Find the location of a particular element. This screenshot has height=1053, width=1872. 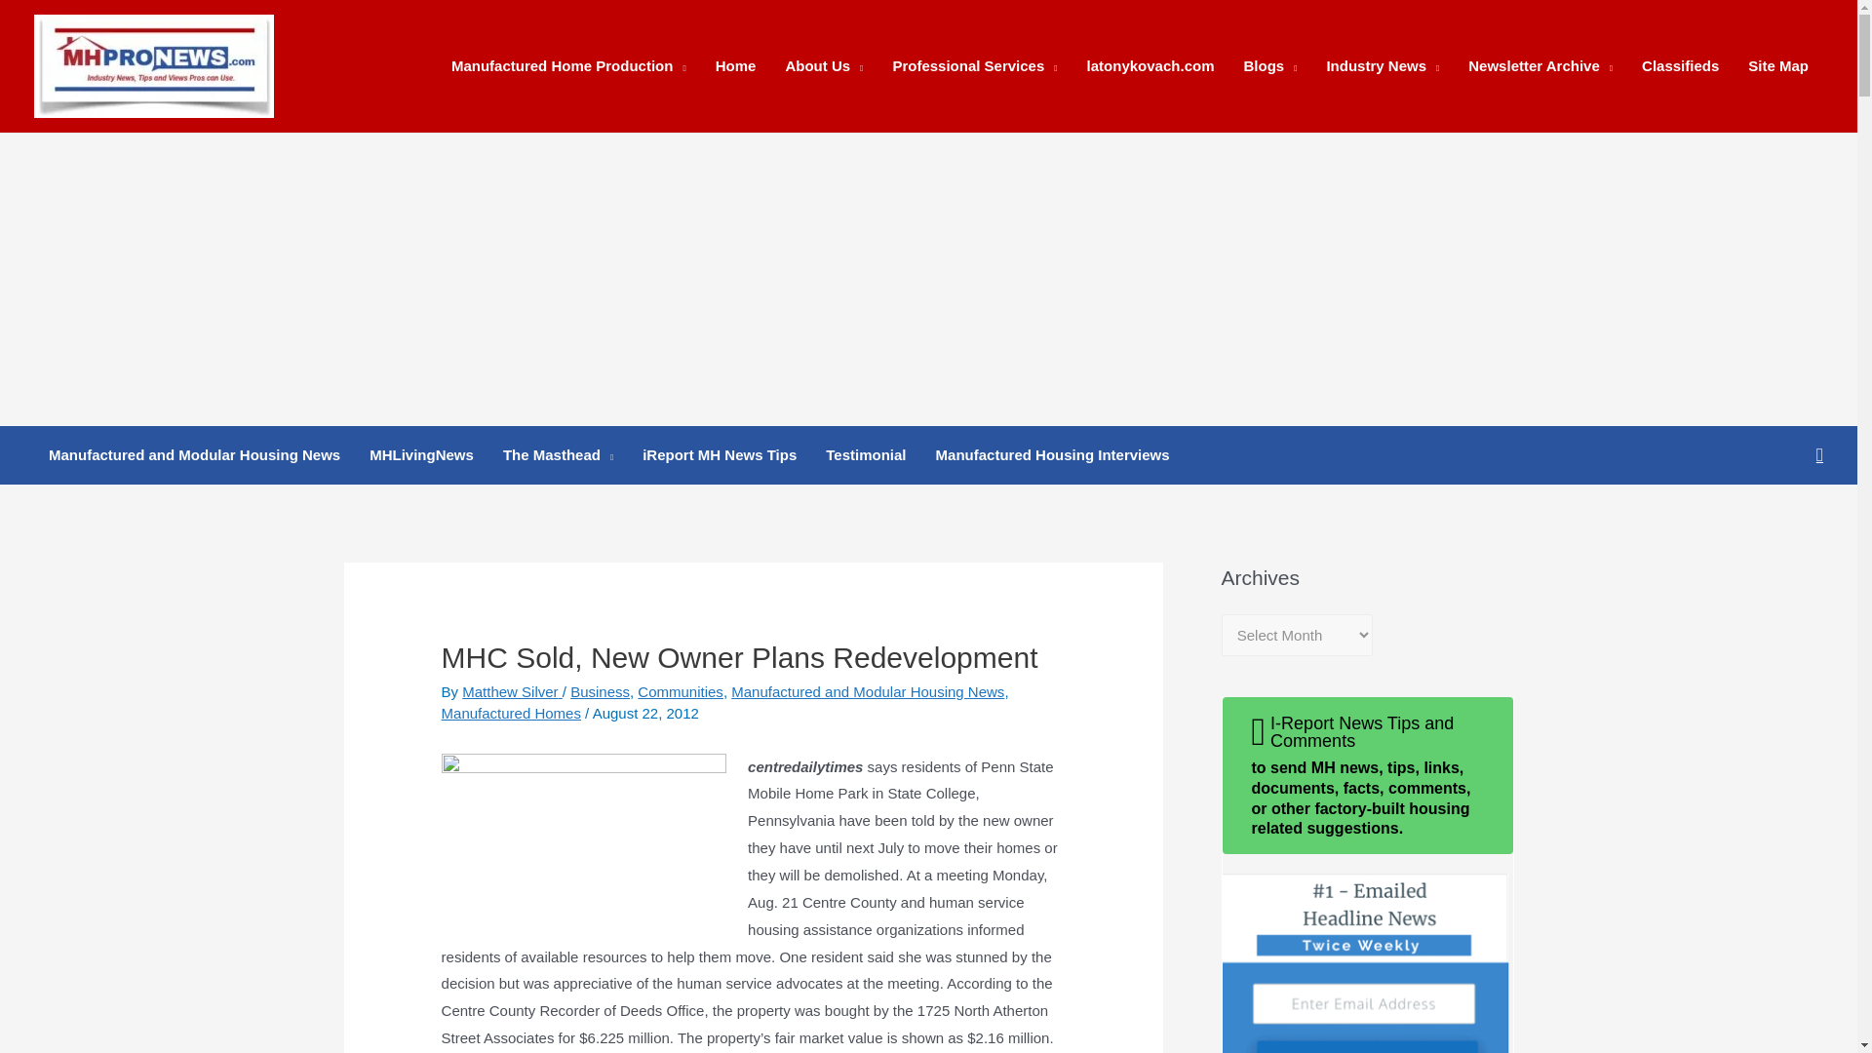

Home is located at coordinates (735, 66).